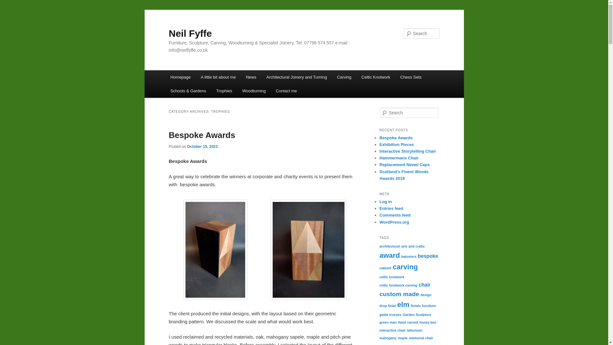  Describe the element at coordinates (202, 146) in the screenshot. I see `October 15, 2023` at that location.